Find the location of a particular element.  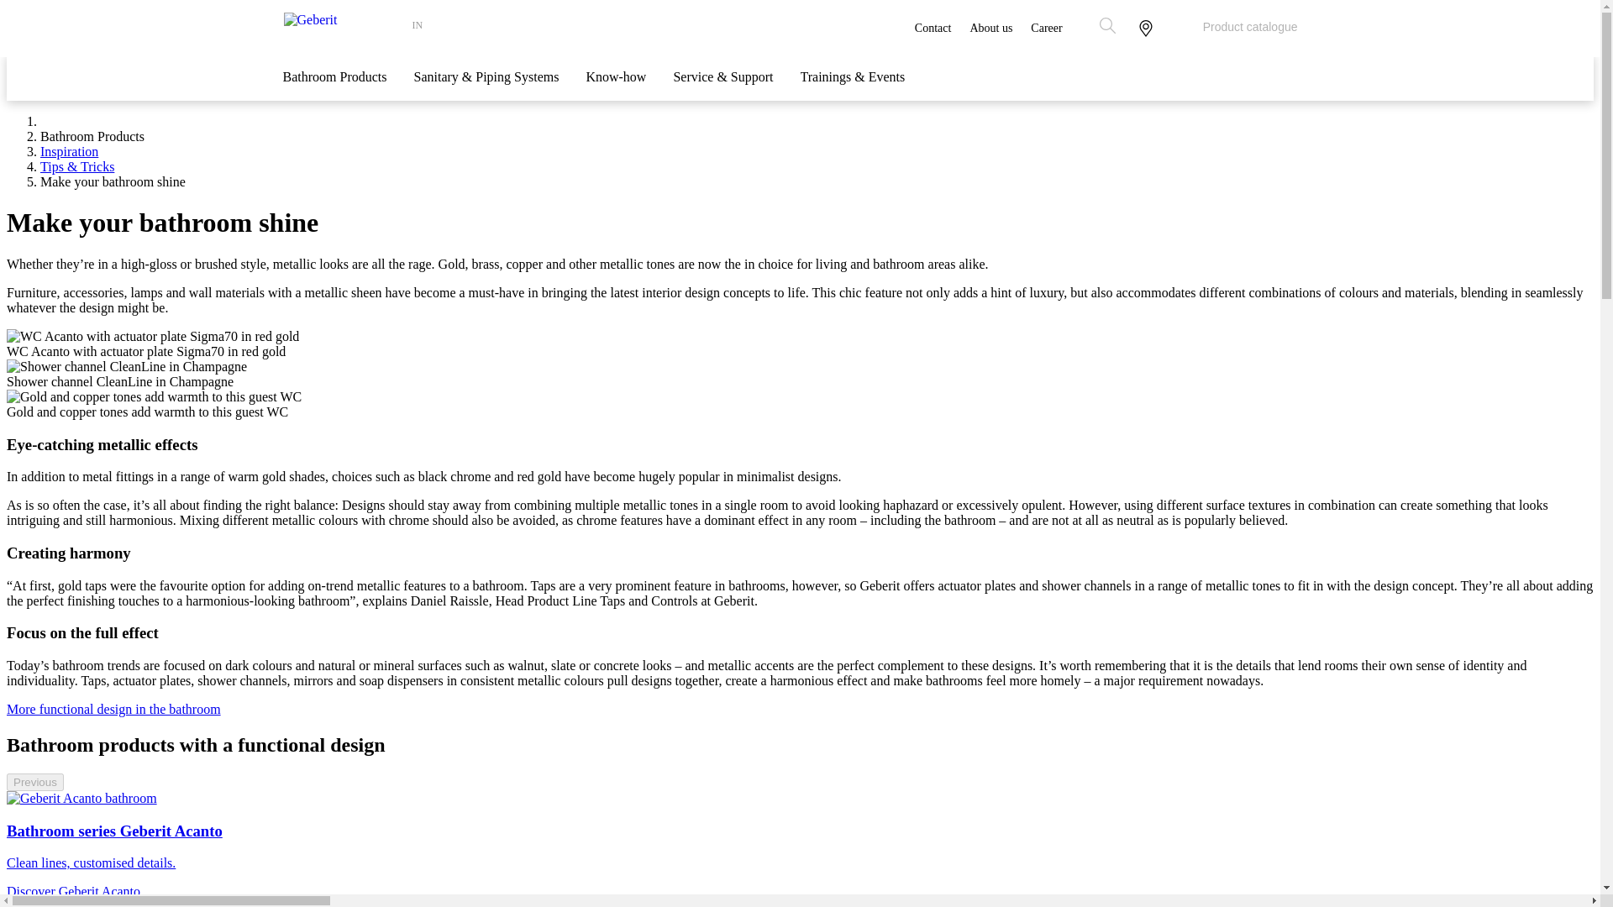

Bathroom Products is located at coordinates (334, 86).